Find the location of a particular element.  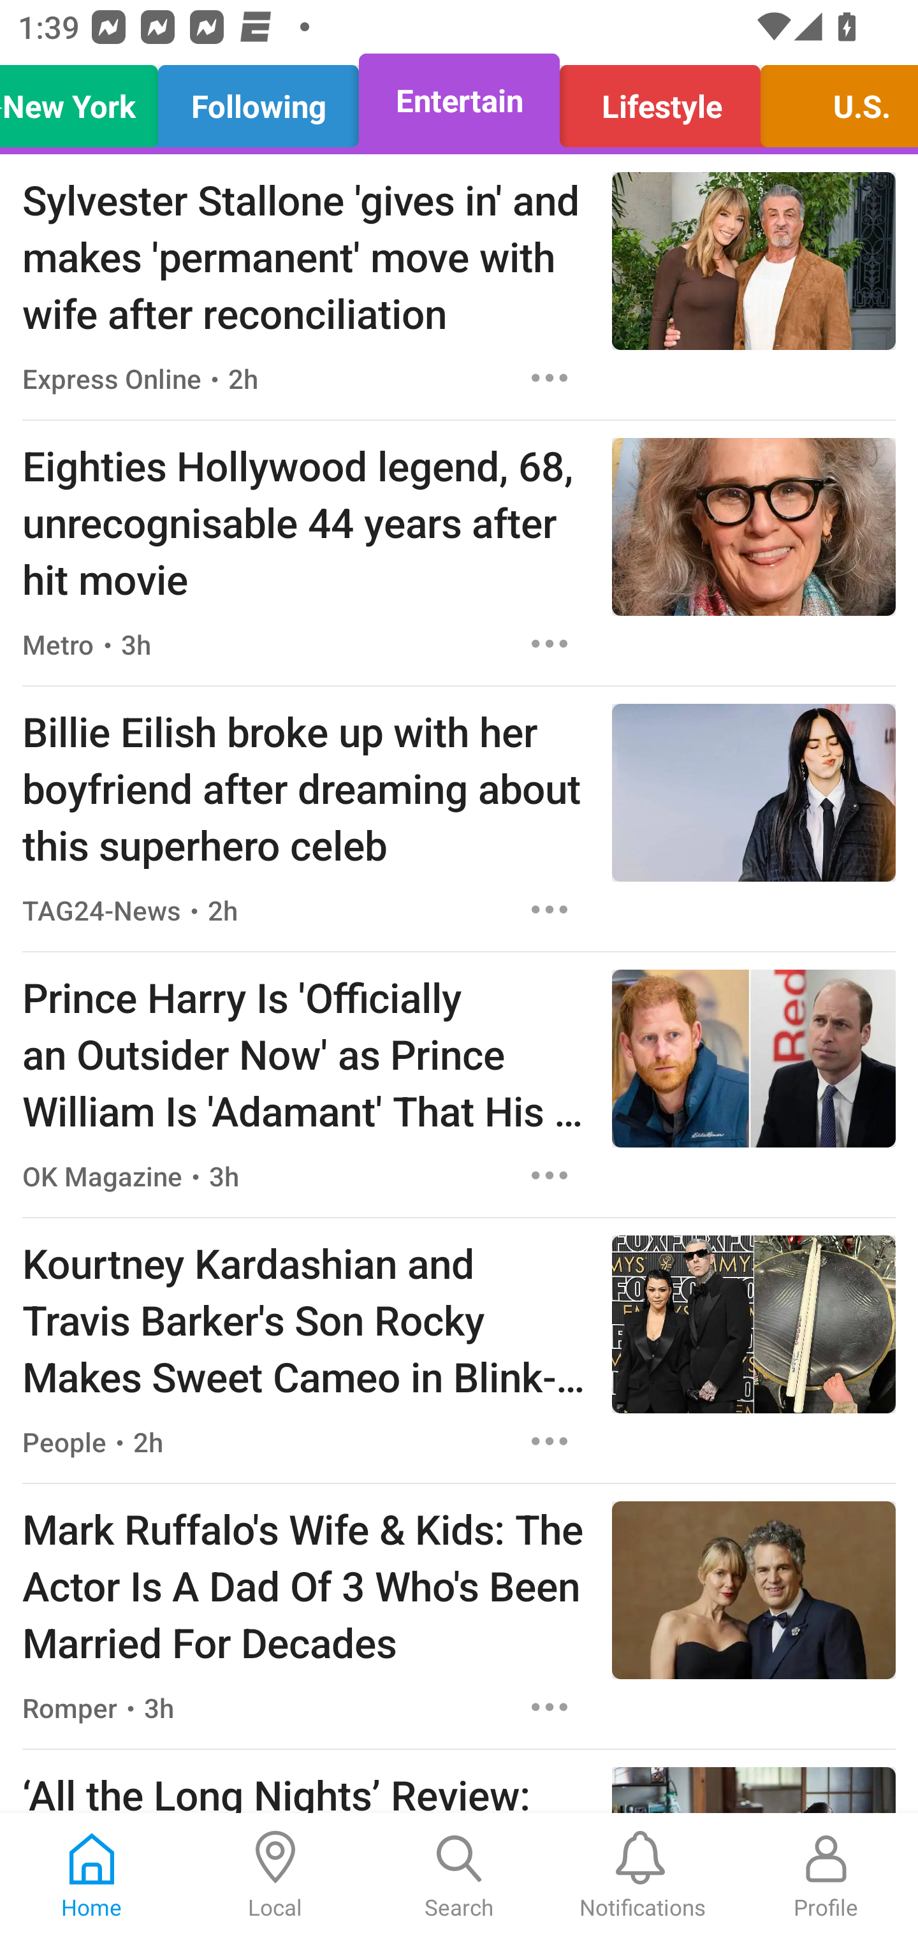

Local is located at coordinates (275, 1876).